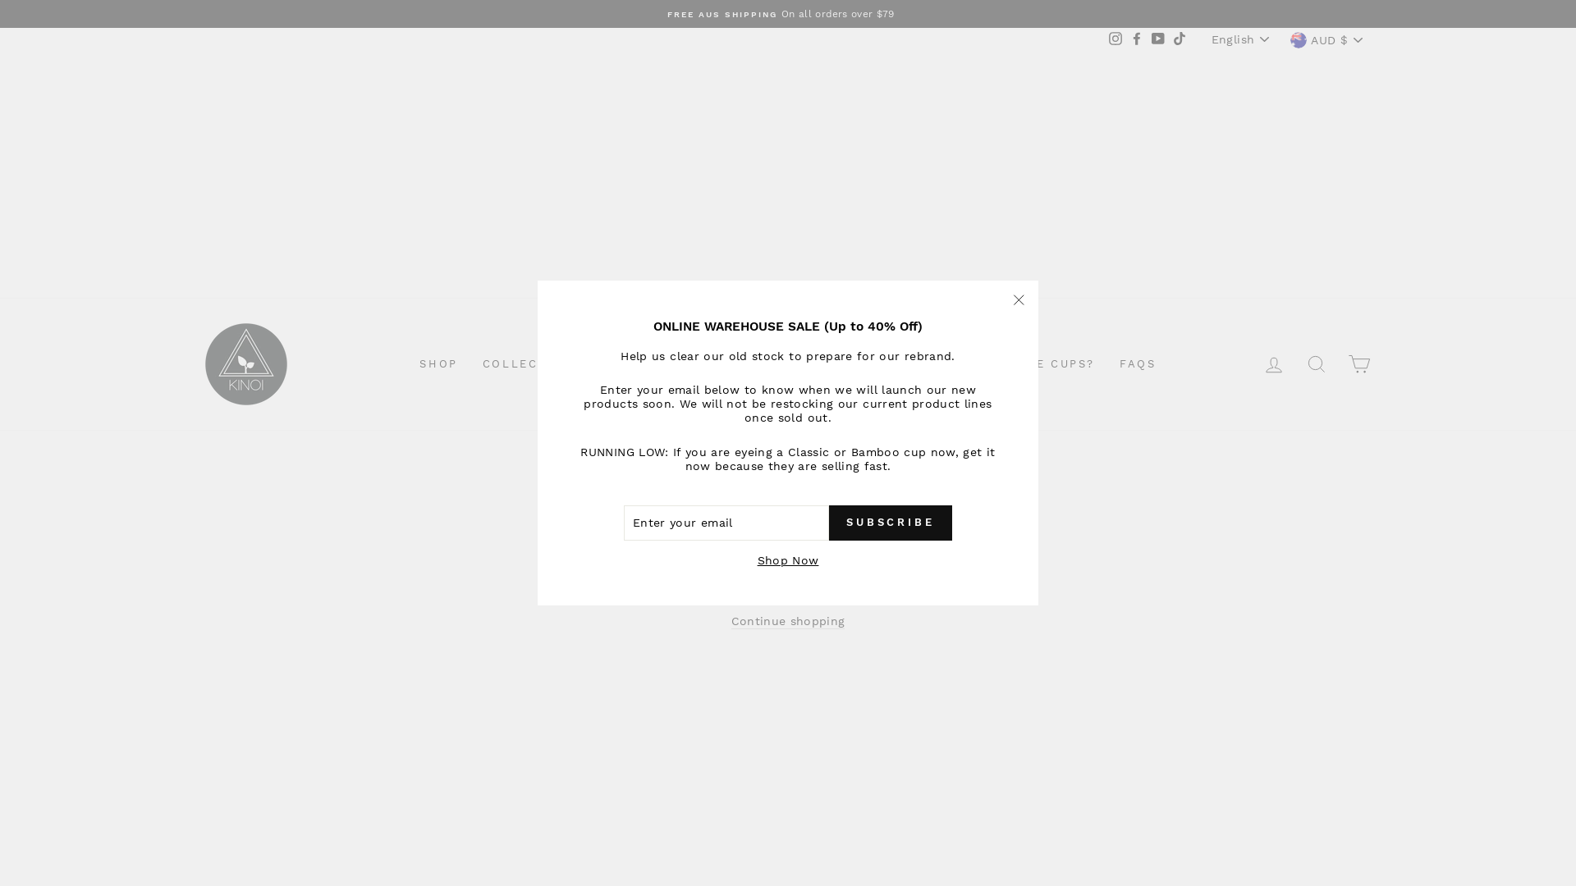 This screenshot has height=886, width=1576. What do you see at coordinates (996, 364) in the screenshot?
I see `WHY NO SINGLE-USE CUPS?` at bounding box center [996, 364].